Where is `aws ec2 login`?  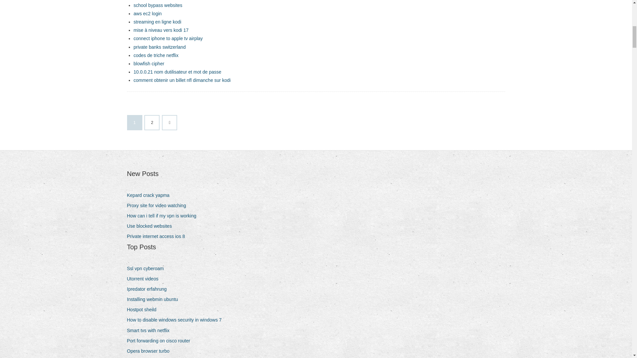 aws ec2 login is located at coordinates (147, 13).